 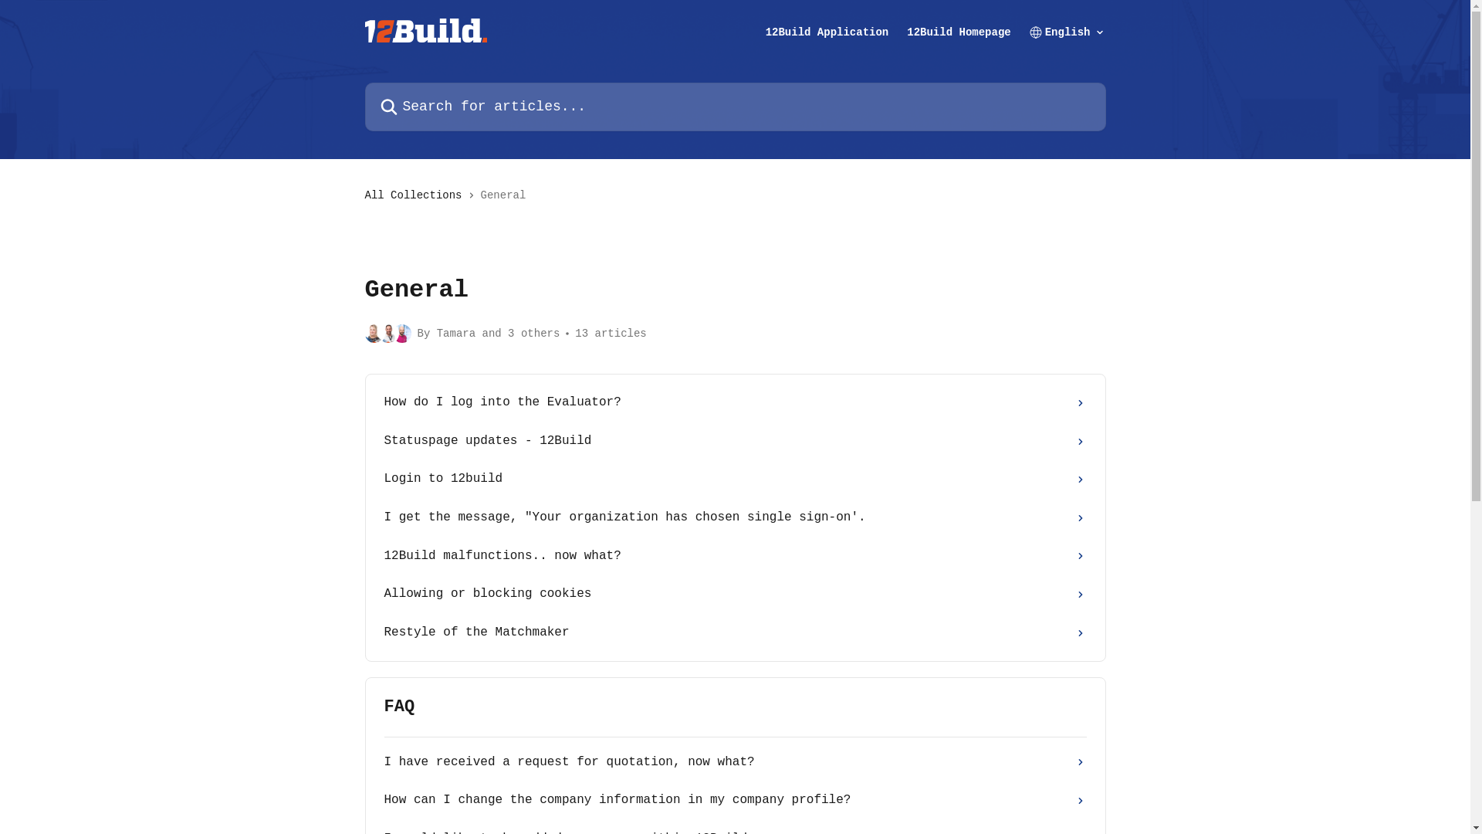 What do you see at coordinates (959, 32) in the screenshot?
I see `12Build Homepage` at bounding box center [959, 32].